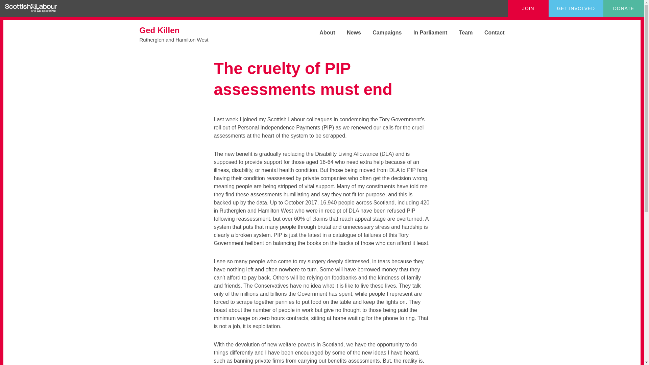  What do you see at coordinates (489, 32) in the screenshot?
I see `Contact` at bounding box center [489, 32].